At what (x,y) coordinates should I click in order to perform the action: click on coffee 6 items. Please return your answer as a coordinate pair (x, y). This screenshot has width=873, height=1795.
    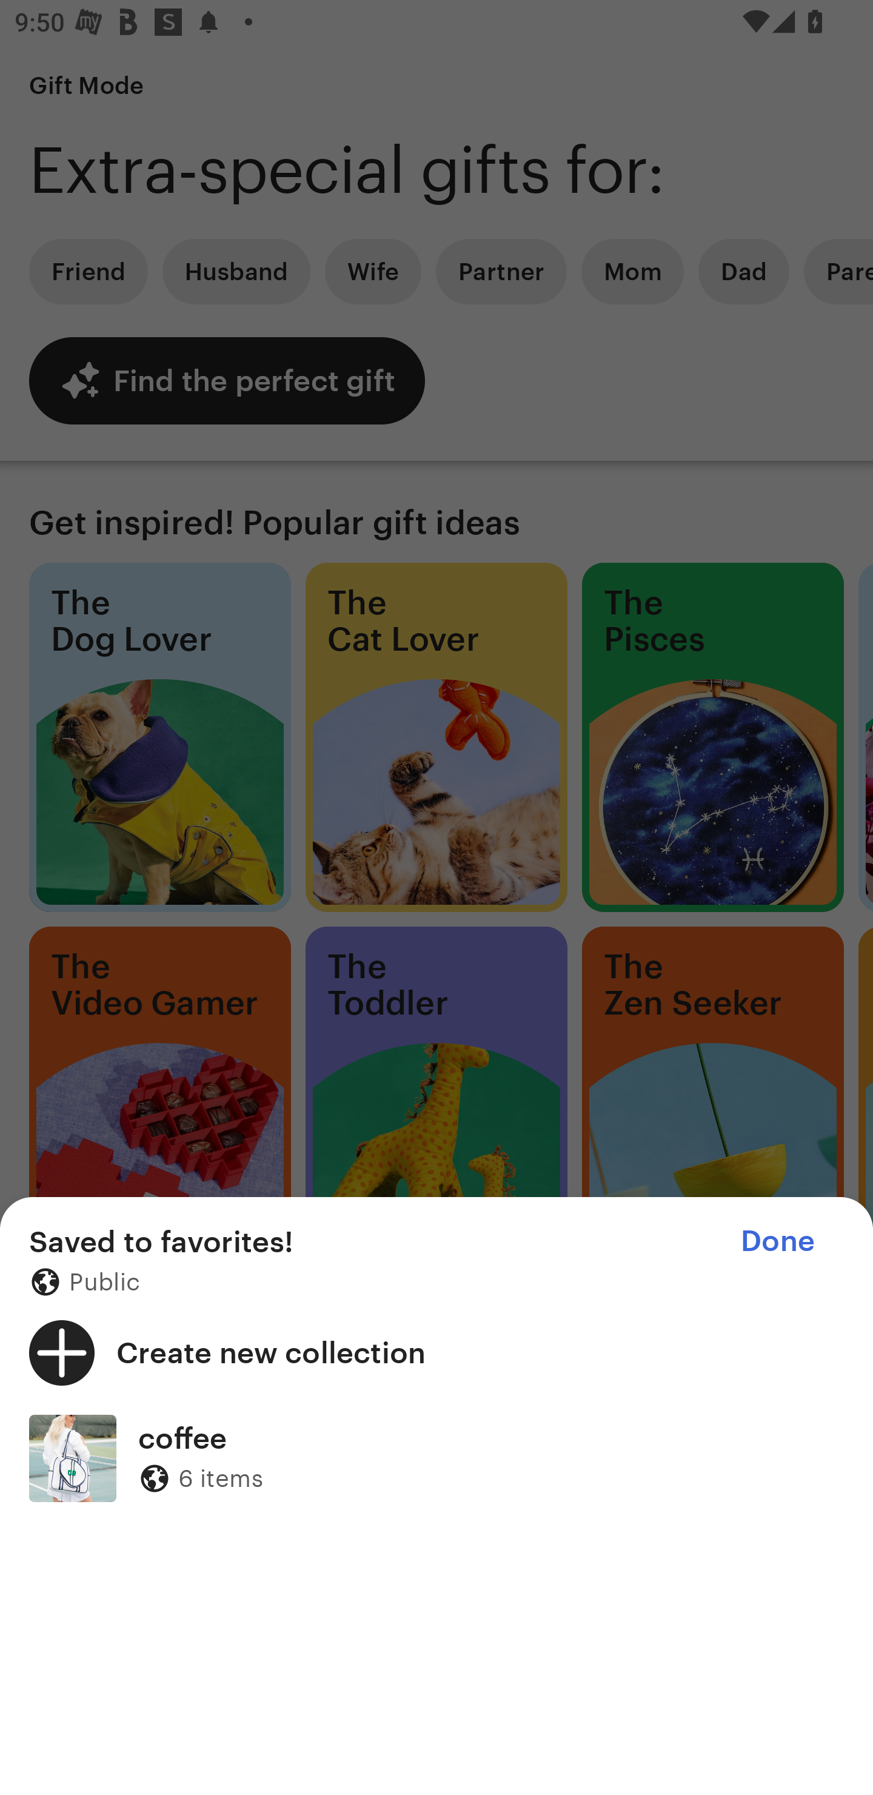
    Looking at the image, I should click on (436, 1458).